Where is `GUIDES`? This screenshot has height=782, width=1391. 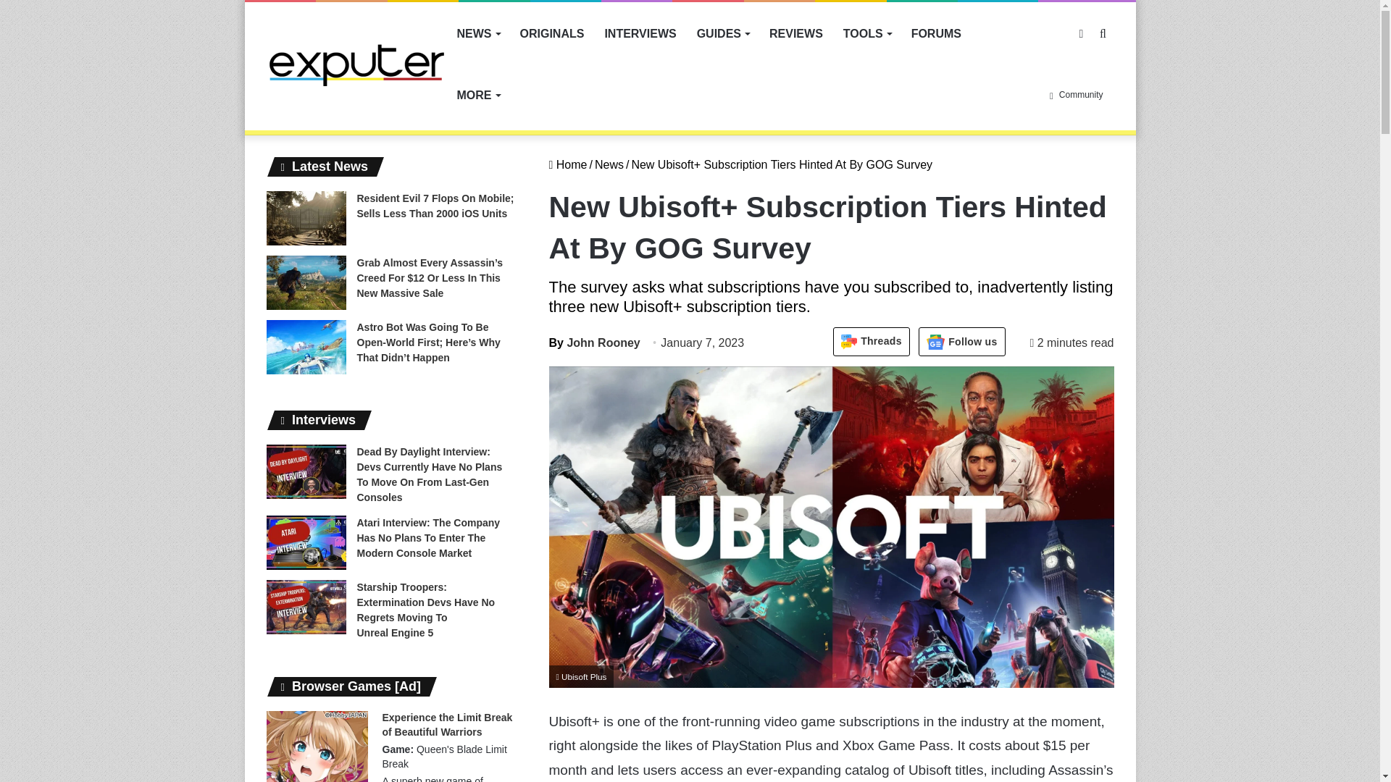
GUIDES is located at coordinates (723, 33).